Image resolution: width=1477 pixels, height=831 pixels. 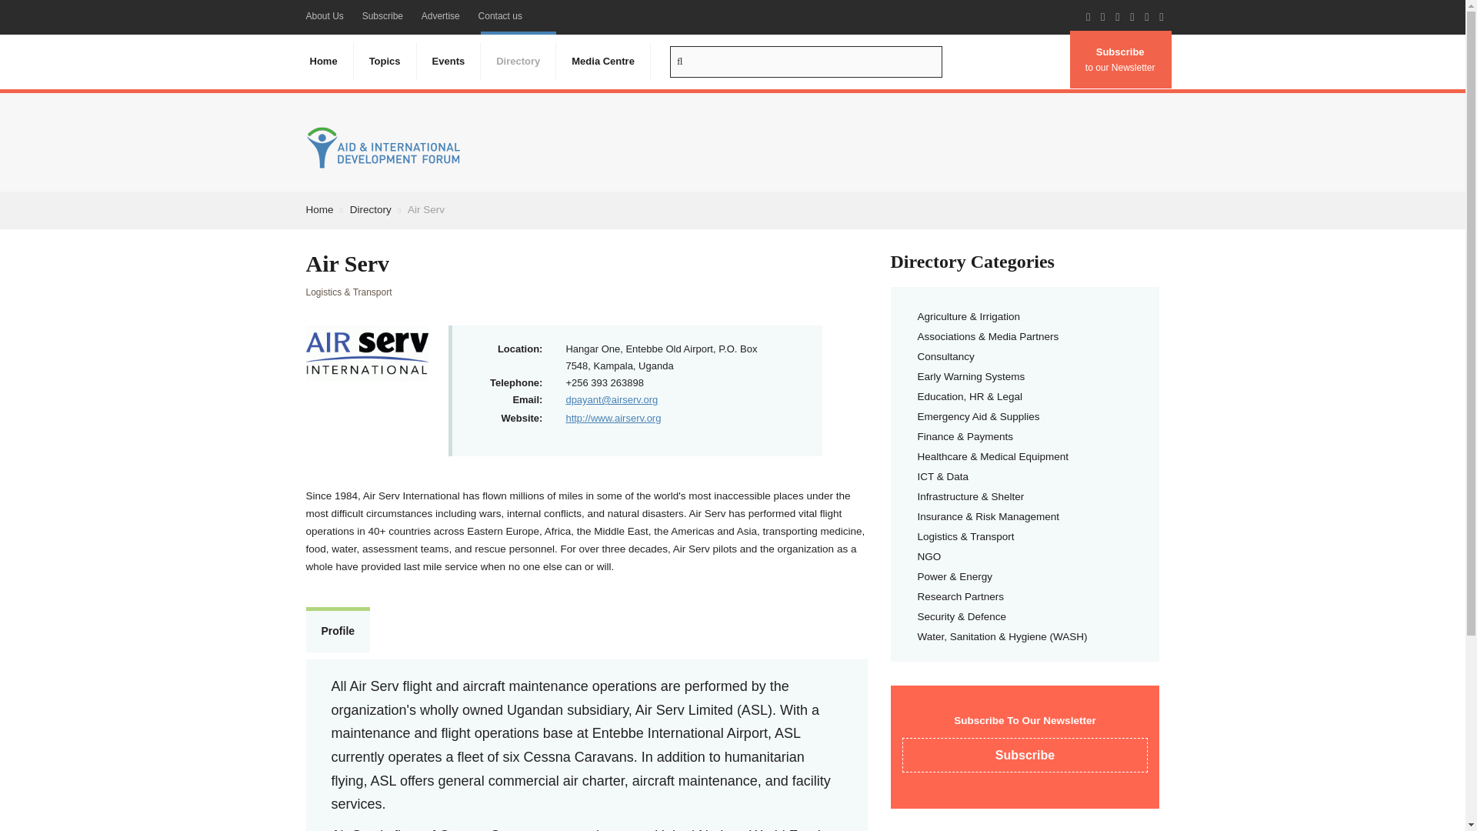 What do you see at coordinates (323, 62) in the screenshot?
I see `Home` at bounding box center [323, 62].